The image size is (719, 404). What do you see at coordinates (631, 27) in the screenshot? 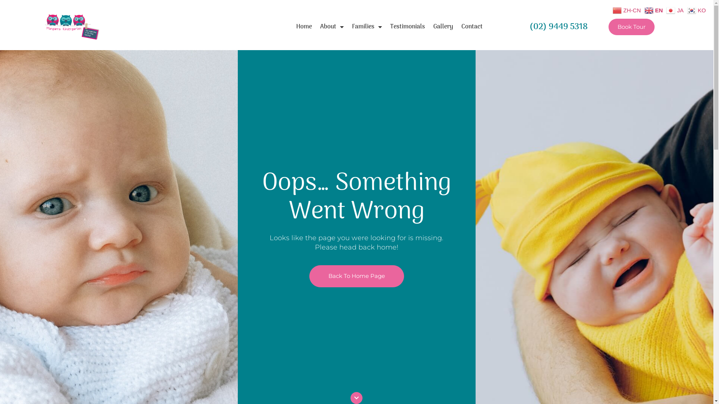
I see `Book Tour` at bounding box center [631, 27].